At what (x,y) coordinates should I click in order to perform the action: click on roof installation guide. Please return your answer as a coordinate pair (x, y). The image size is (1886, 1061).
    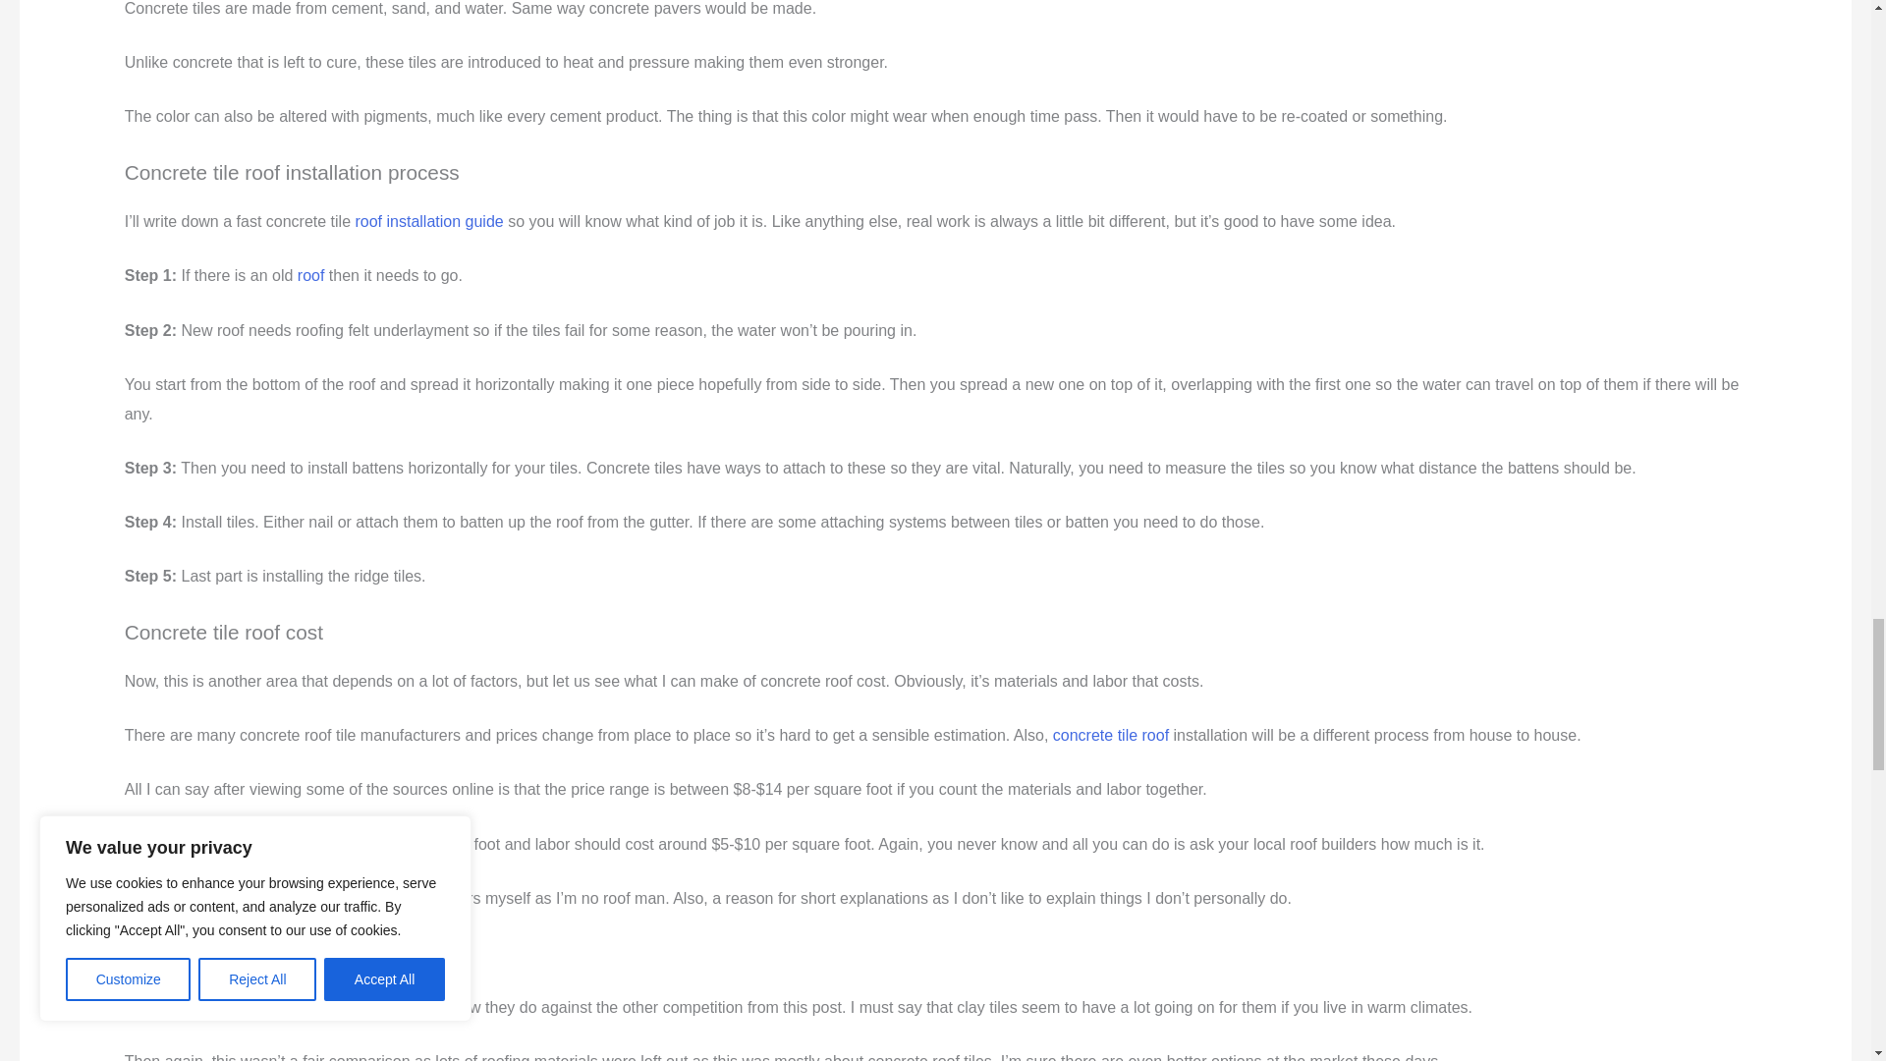
    Looking at the image, I should click on (428, 222).